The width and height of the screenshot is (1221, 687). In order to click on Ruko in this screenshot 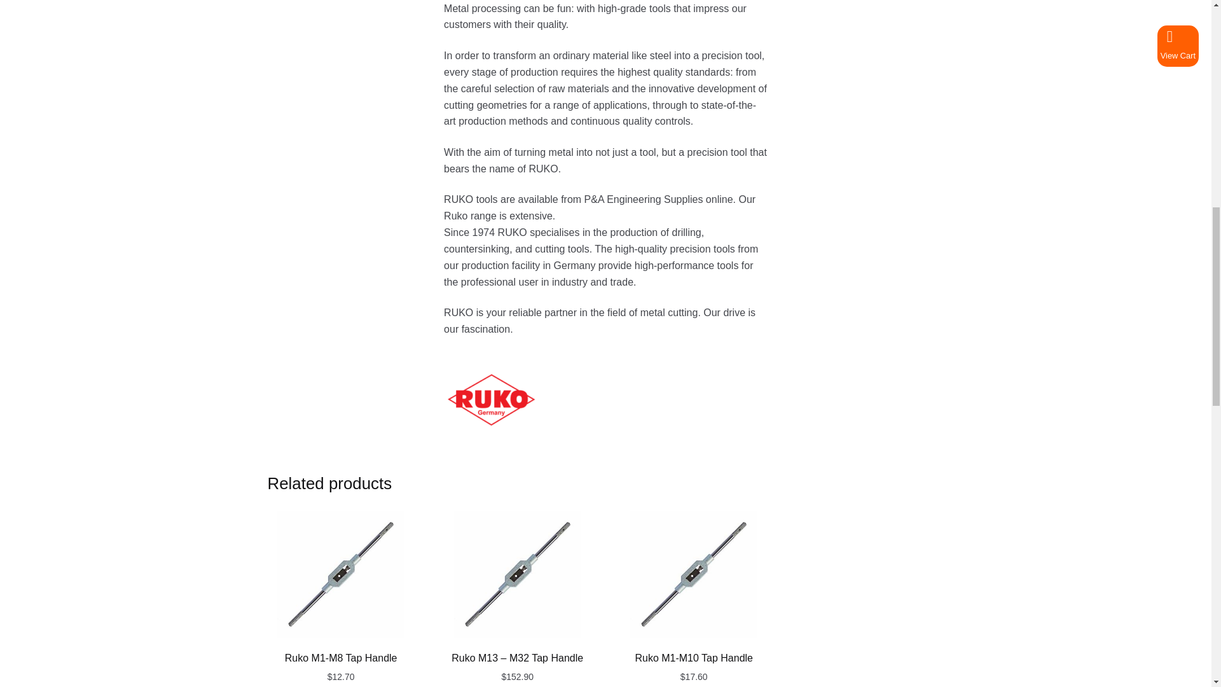, I will do `click(605, 400)`.